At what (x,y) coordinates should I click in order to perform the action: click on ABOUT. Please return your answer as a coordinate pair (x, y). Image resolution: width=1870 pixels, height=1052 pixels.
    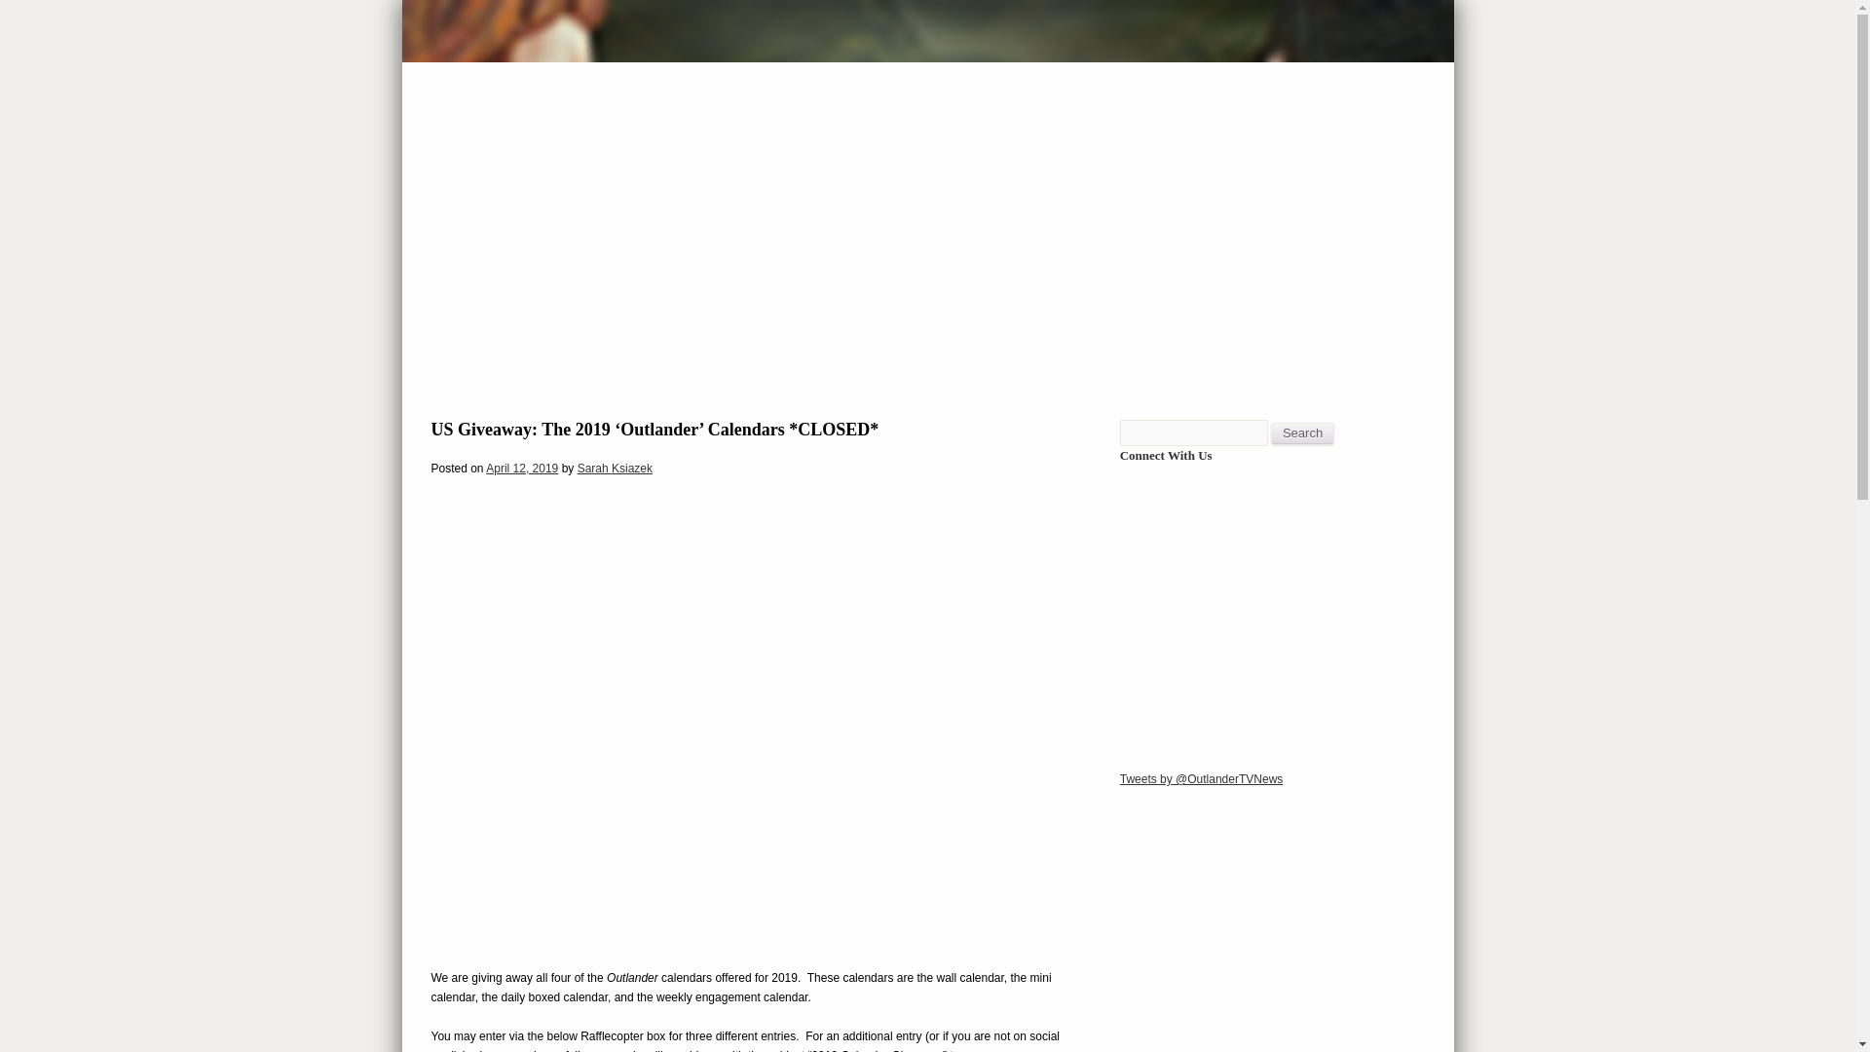
    Looking at the image, I should click on (814, 262).